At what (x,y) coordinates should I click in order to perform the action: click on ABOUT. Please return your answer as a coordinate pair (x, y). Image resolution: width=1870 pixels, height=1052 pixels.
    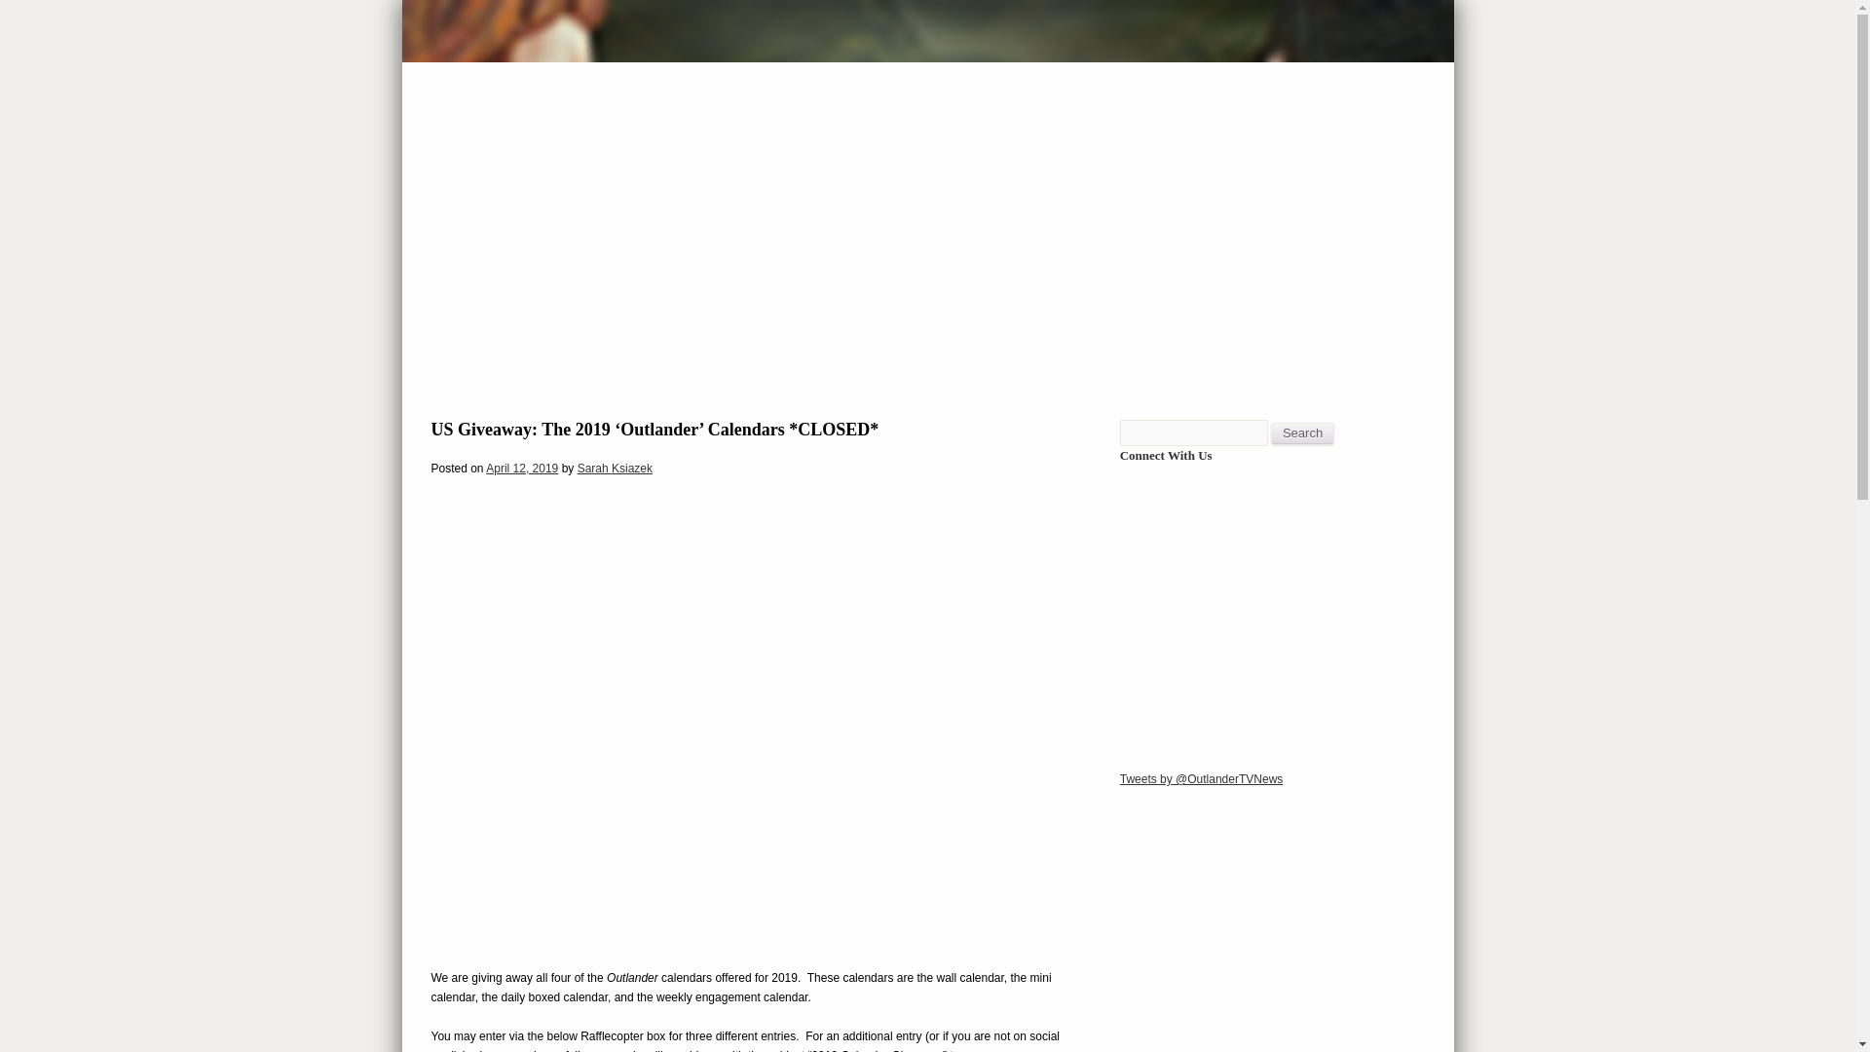
    Looking at the image, I should click on (814, 262).